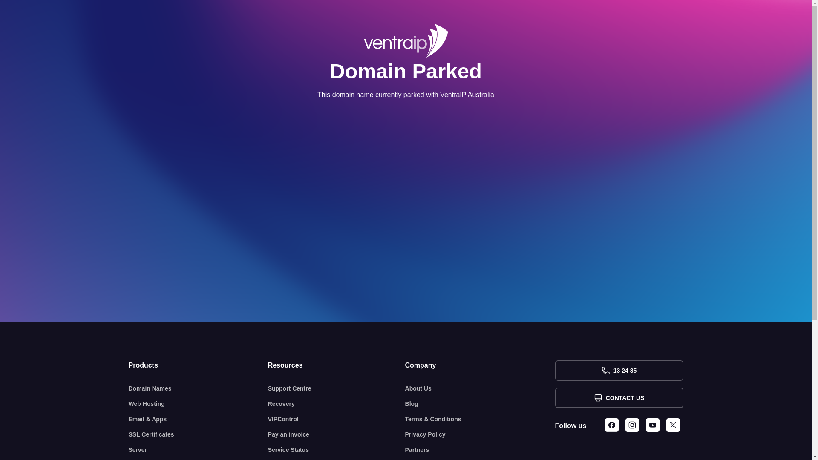 The image size is (818, 460). I want to click on About Us, so click(480, 388).